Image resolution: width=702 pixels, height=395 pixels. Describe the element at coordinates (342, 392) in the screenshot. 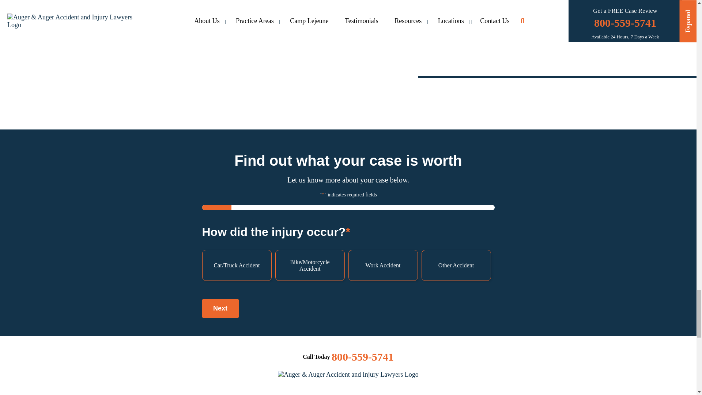

I see `Twitter` at that location.